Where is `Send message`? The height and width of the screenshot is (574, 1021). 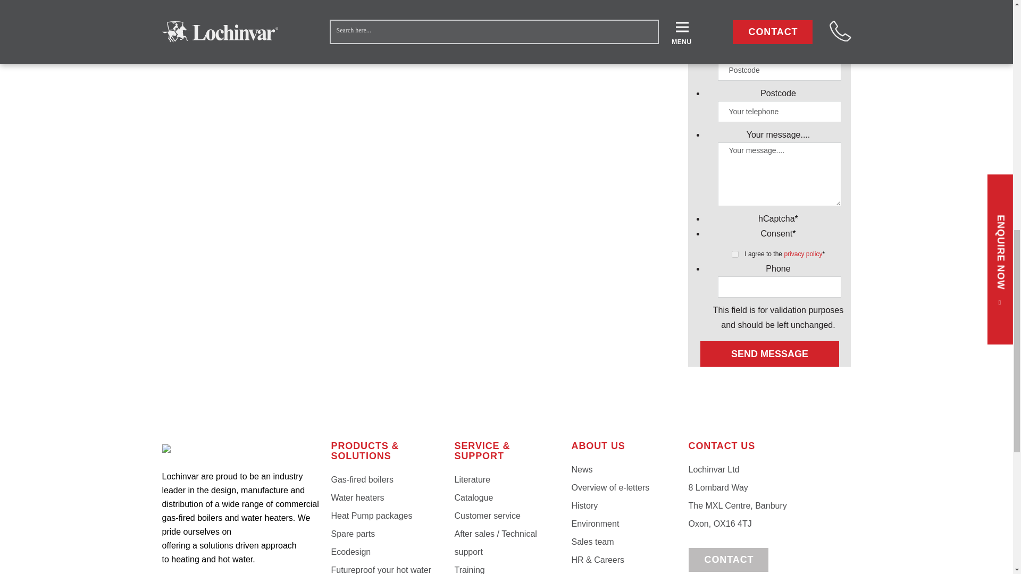
Send message is located at coordinates (769, 354).